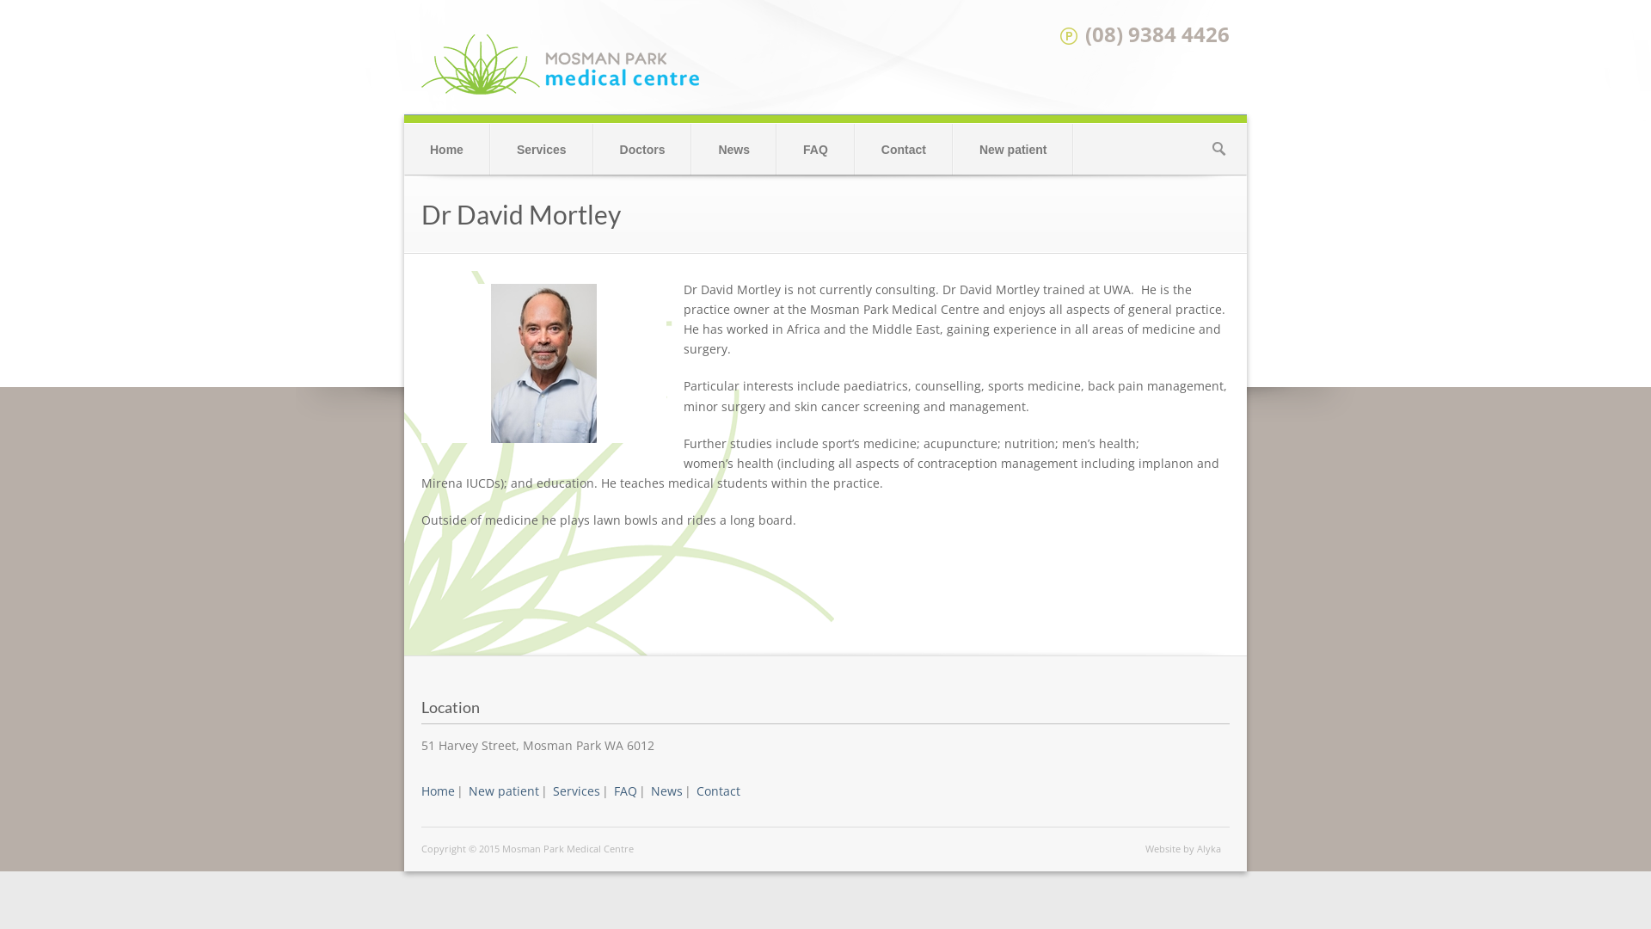 This screenshot has height=929, width=1651. I want to click on News, so click(734, 150).